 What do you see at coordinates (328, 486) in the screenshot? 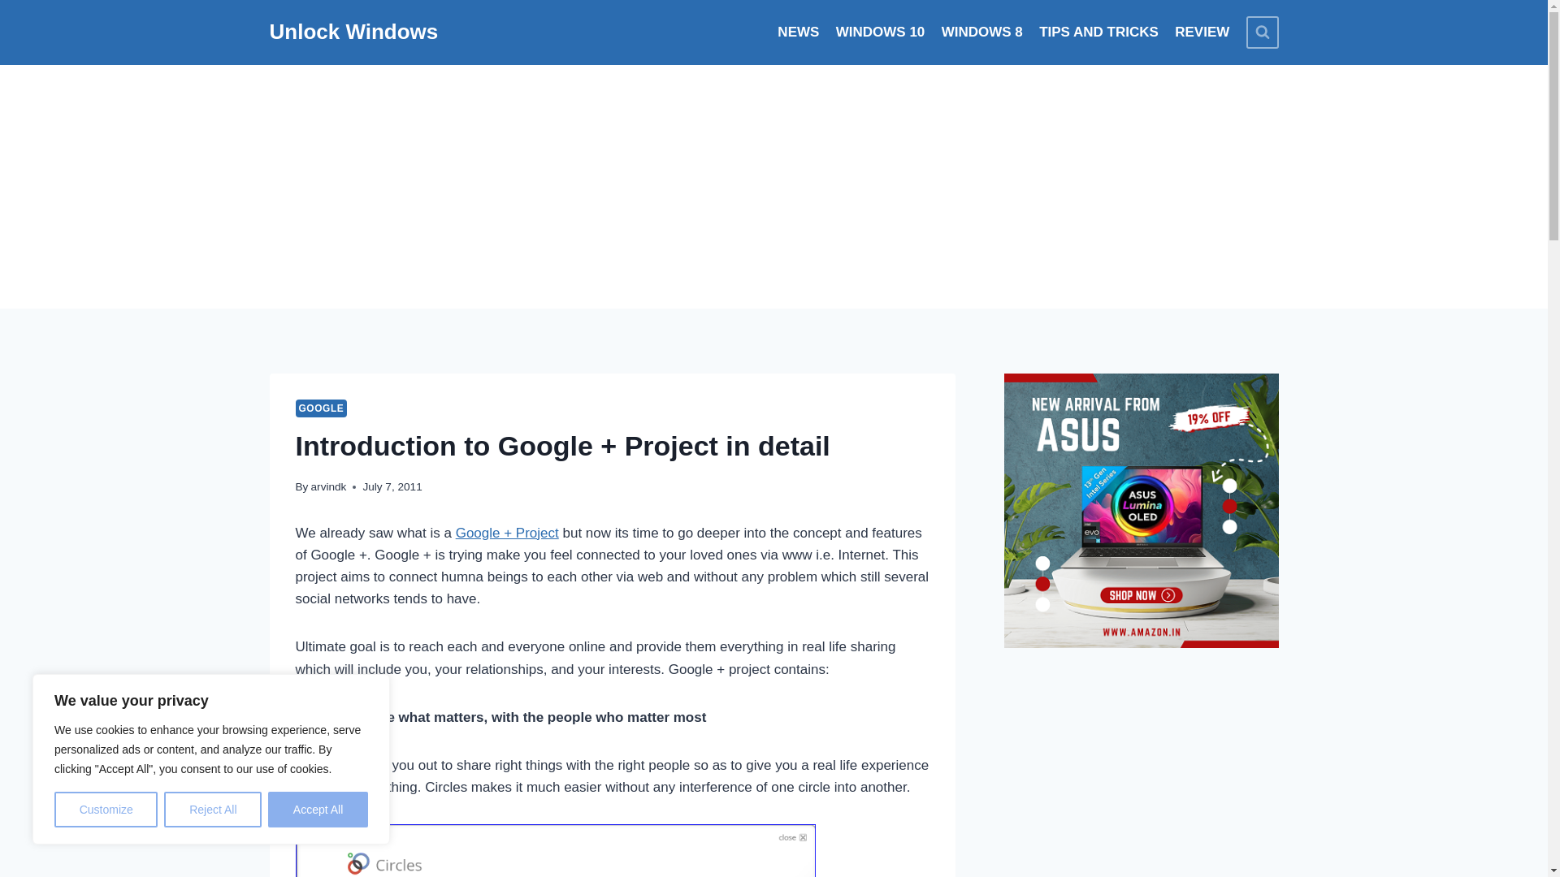
I see `arvindk` at bounding box center [328, 486].